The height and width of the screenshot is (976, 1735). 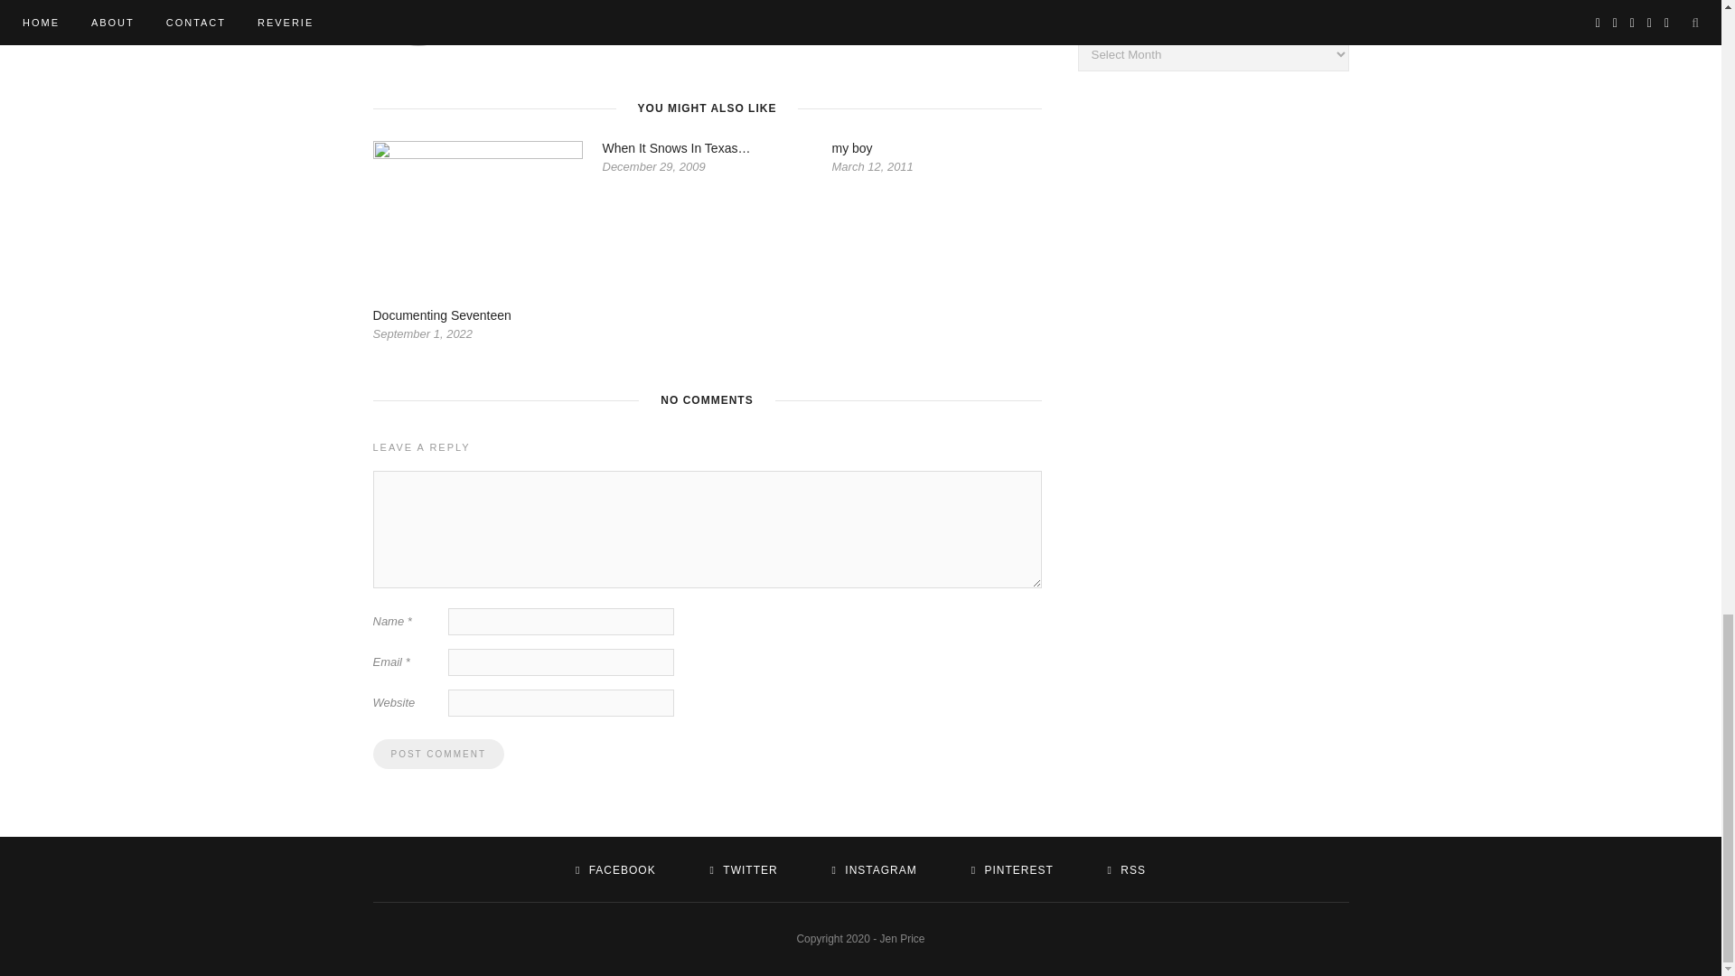 I want to click on FACEBOOK, so click(x=615, y=869).